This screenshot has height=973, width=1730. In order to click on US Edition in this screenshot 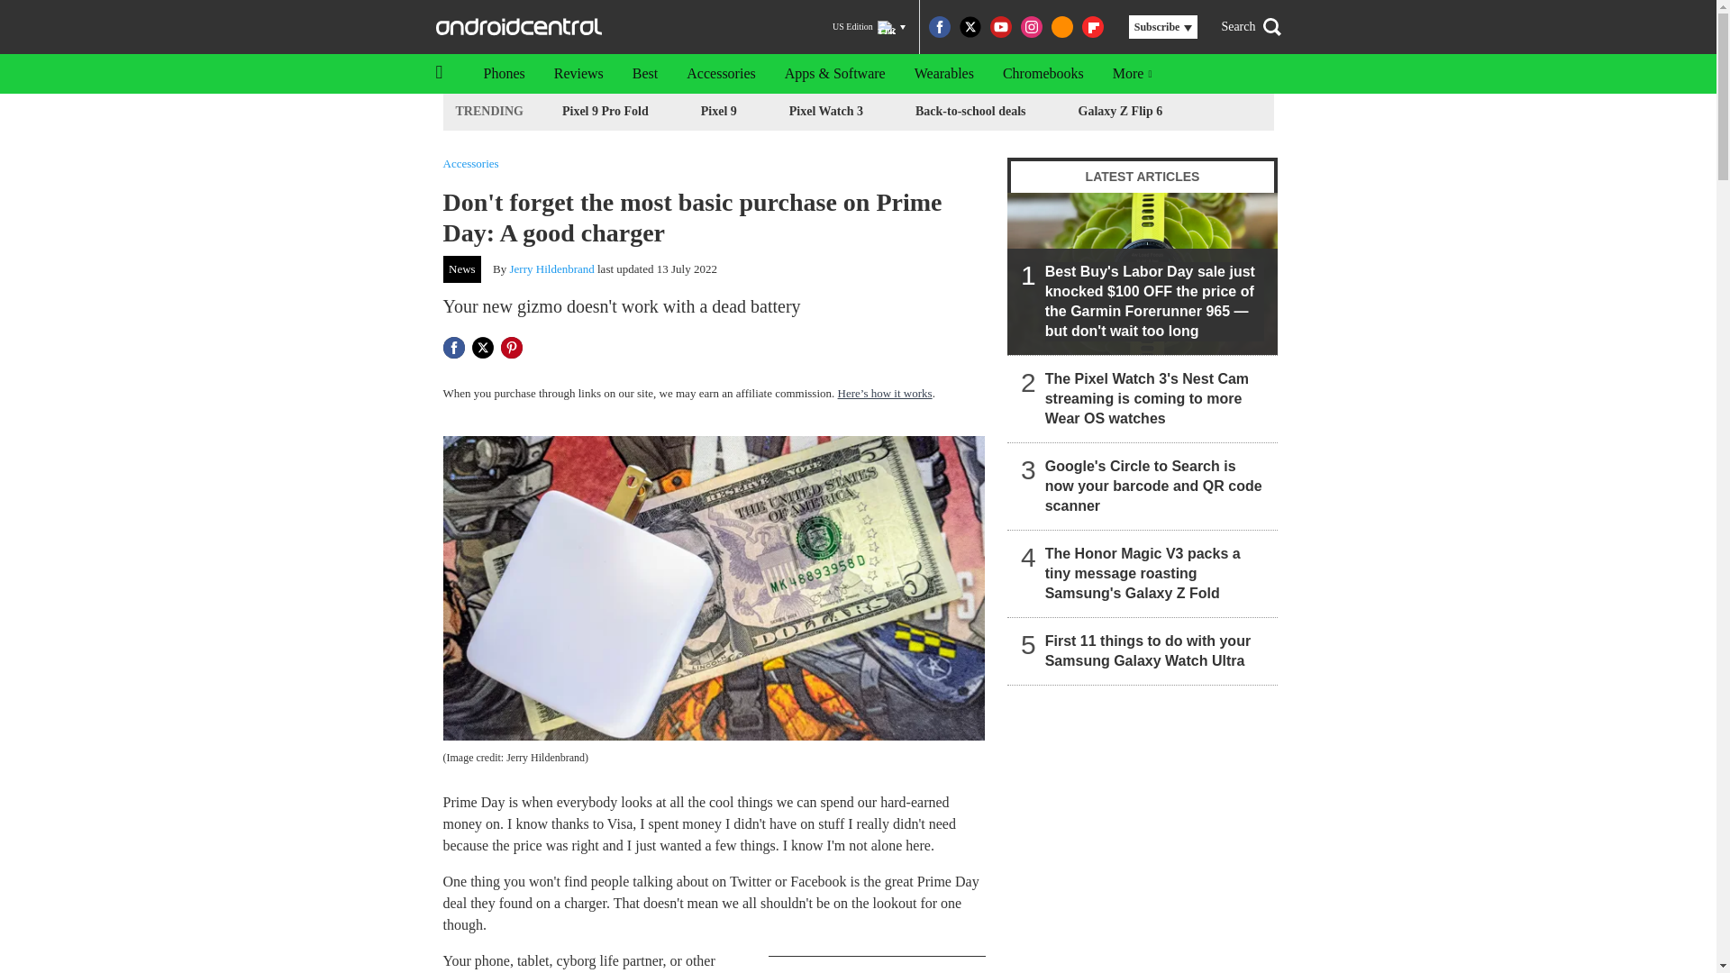, I will do `click(869, 27)`.